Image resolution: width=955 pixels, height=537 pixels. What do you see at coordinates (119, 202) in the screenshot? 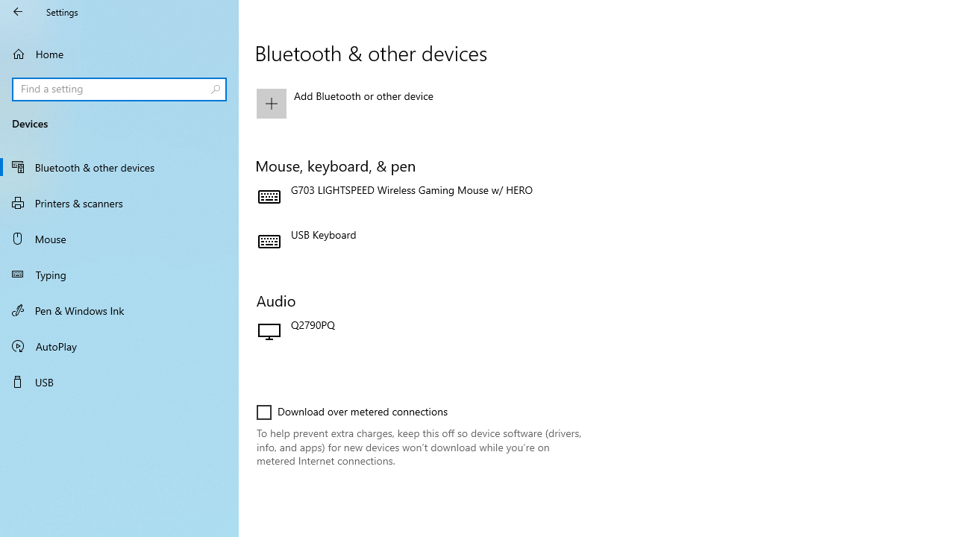
I see `Printers & scanners` at bounding box center [119, 202].